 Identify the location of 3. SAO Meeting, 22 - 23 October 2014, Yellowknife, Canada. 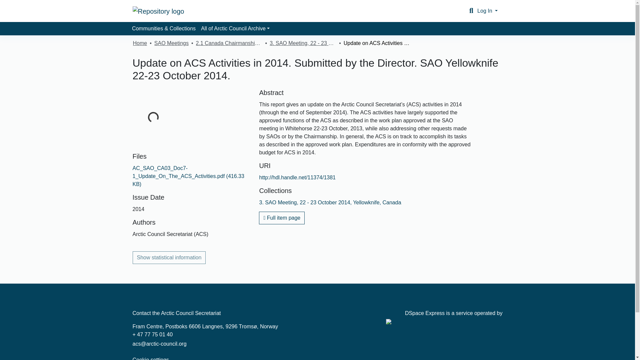
(303, 43).